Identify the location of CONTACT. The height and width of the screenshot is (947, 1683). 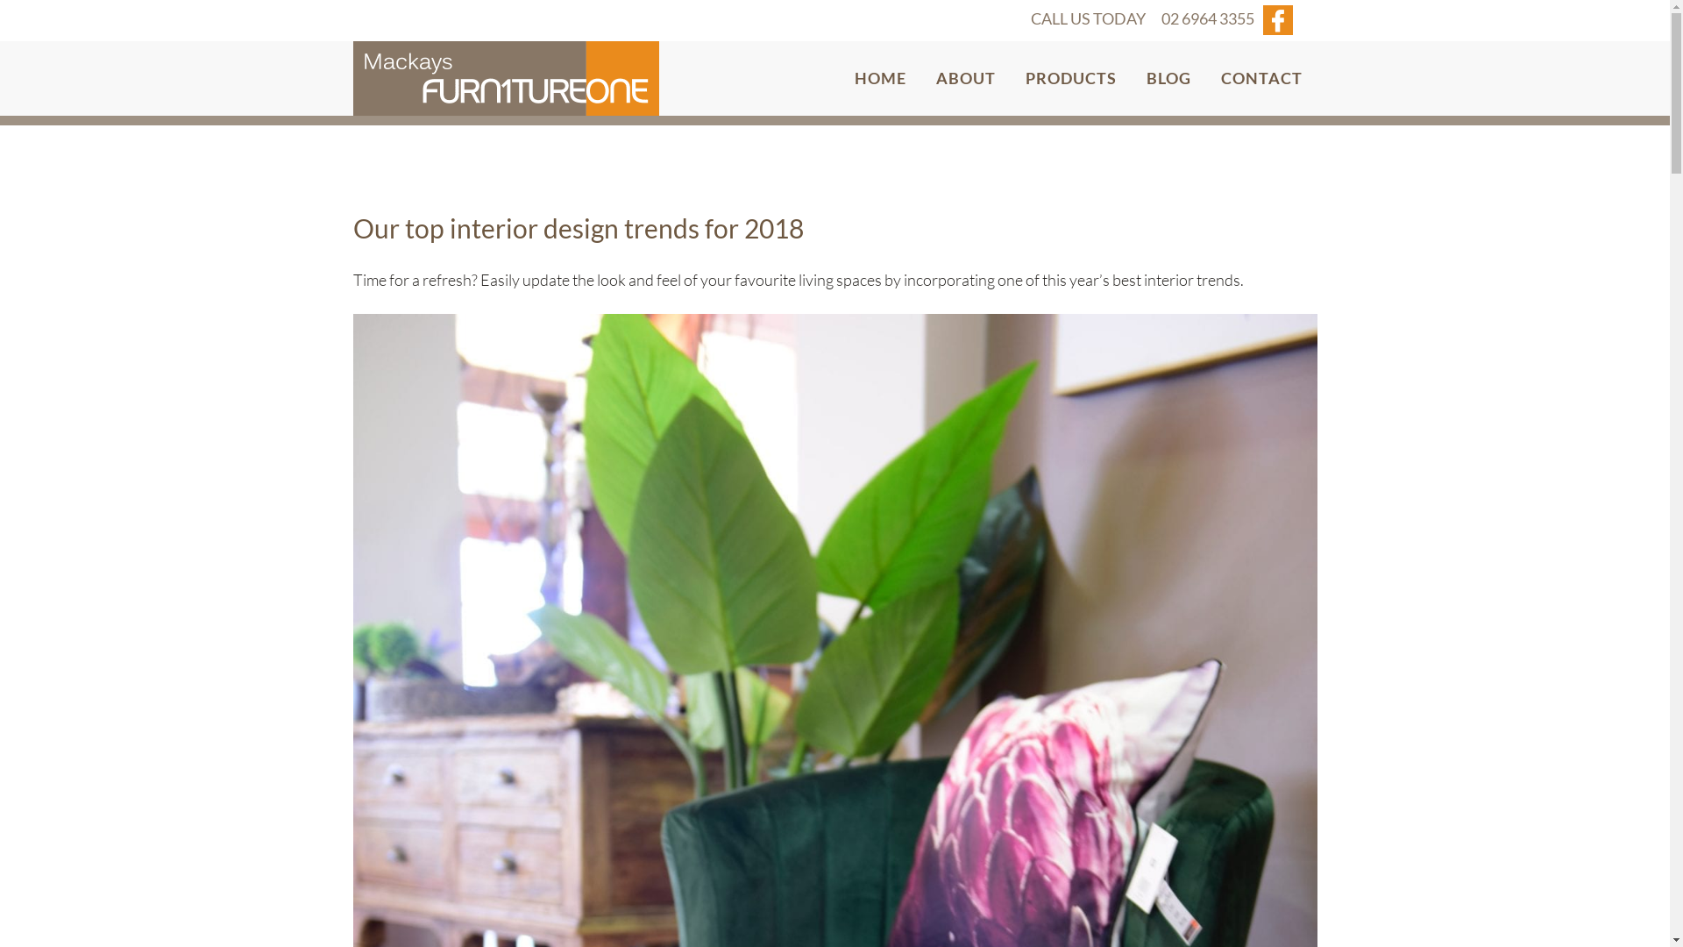
(1262, 79).